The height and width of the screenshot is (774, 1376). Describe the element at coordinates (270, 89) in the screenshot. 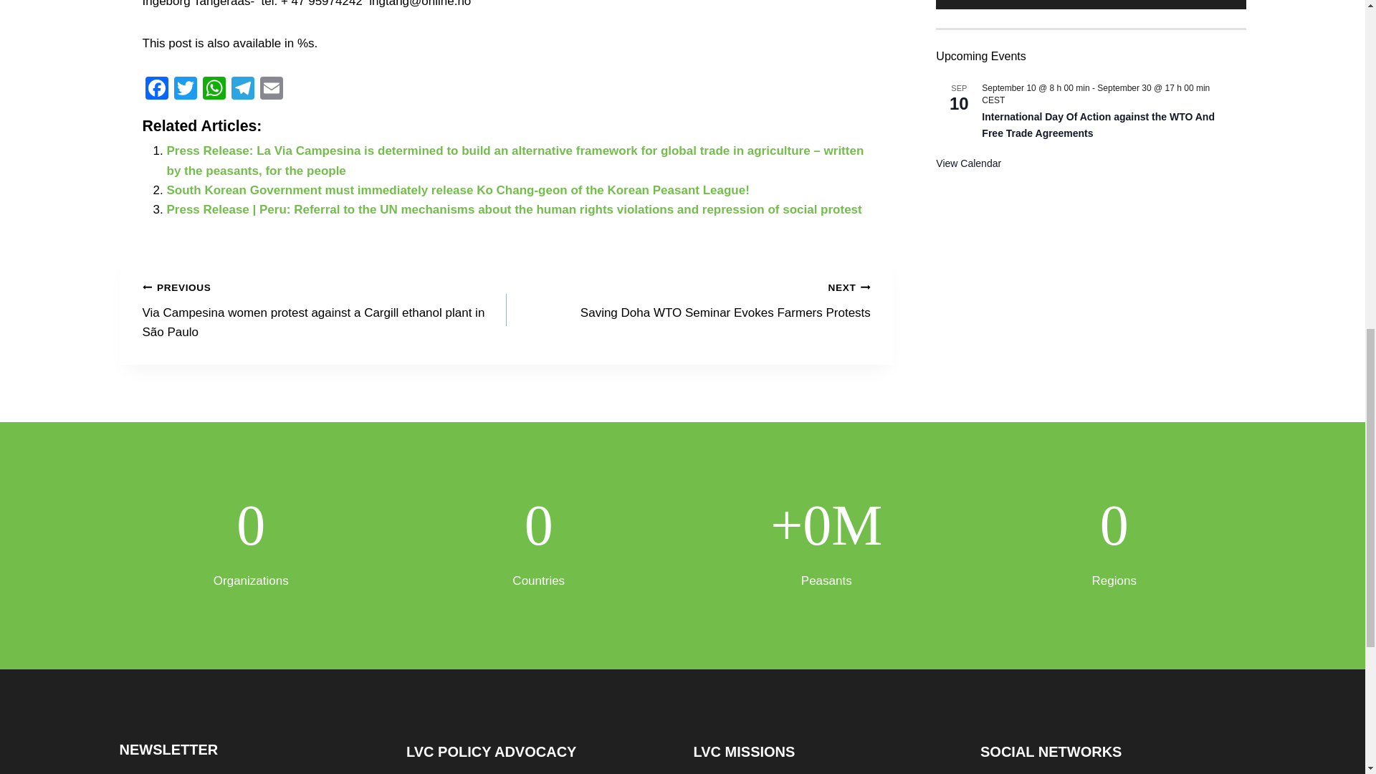

I see `Email` at that location.